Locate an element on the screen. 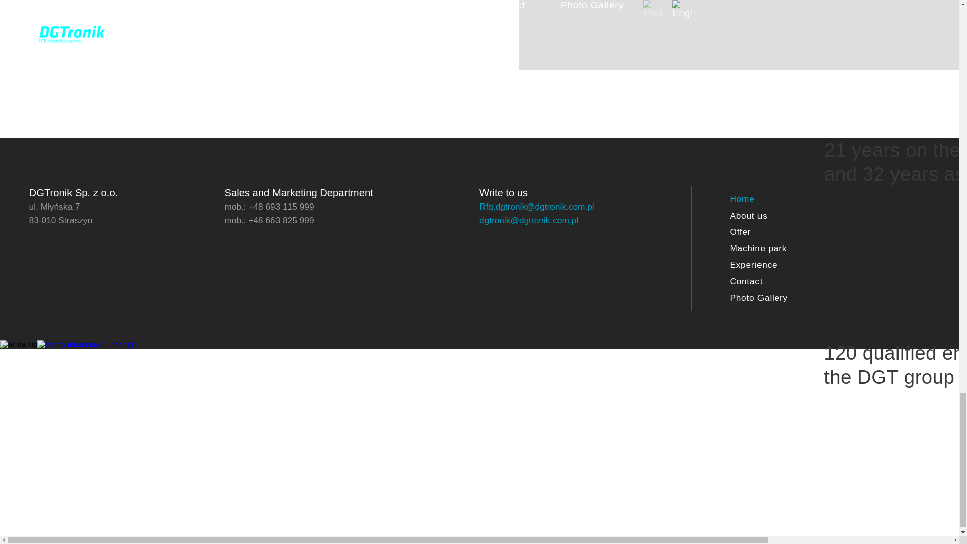 This screenshot has height=544, width=967. Experience is located at coordinates (778, 265).